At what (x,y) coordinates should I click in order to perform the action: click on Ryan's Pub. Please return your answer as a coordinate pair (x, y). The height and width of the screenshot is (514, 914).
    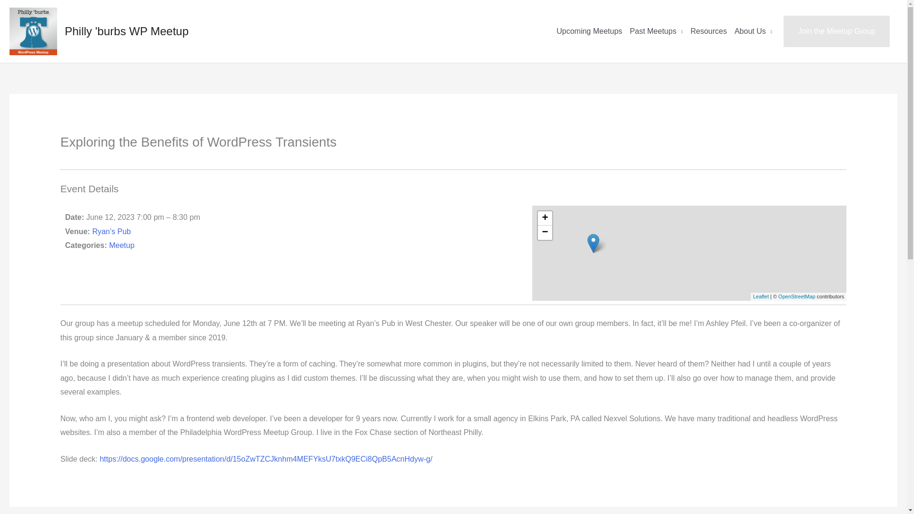
    Looking at the image, I should click on (111, 231).